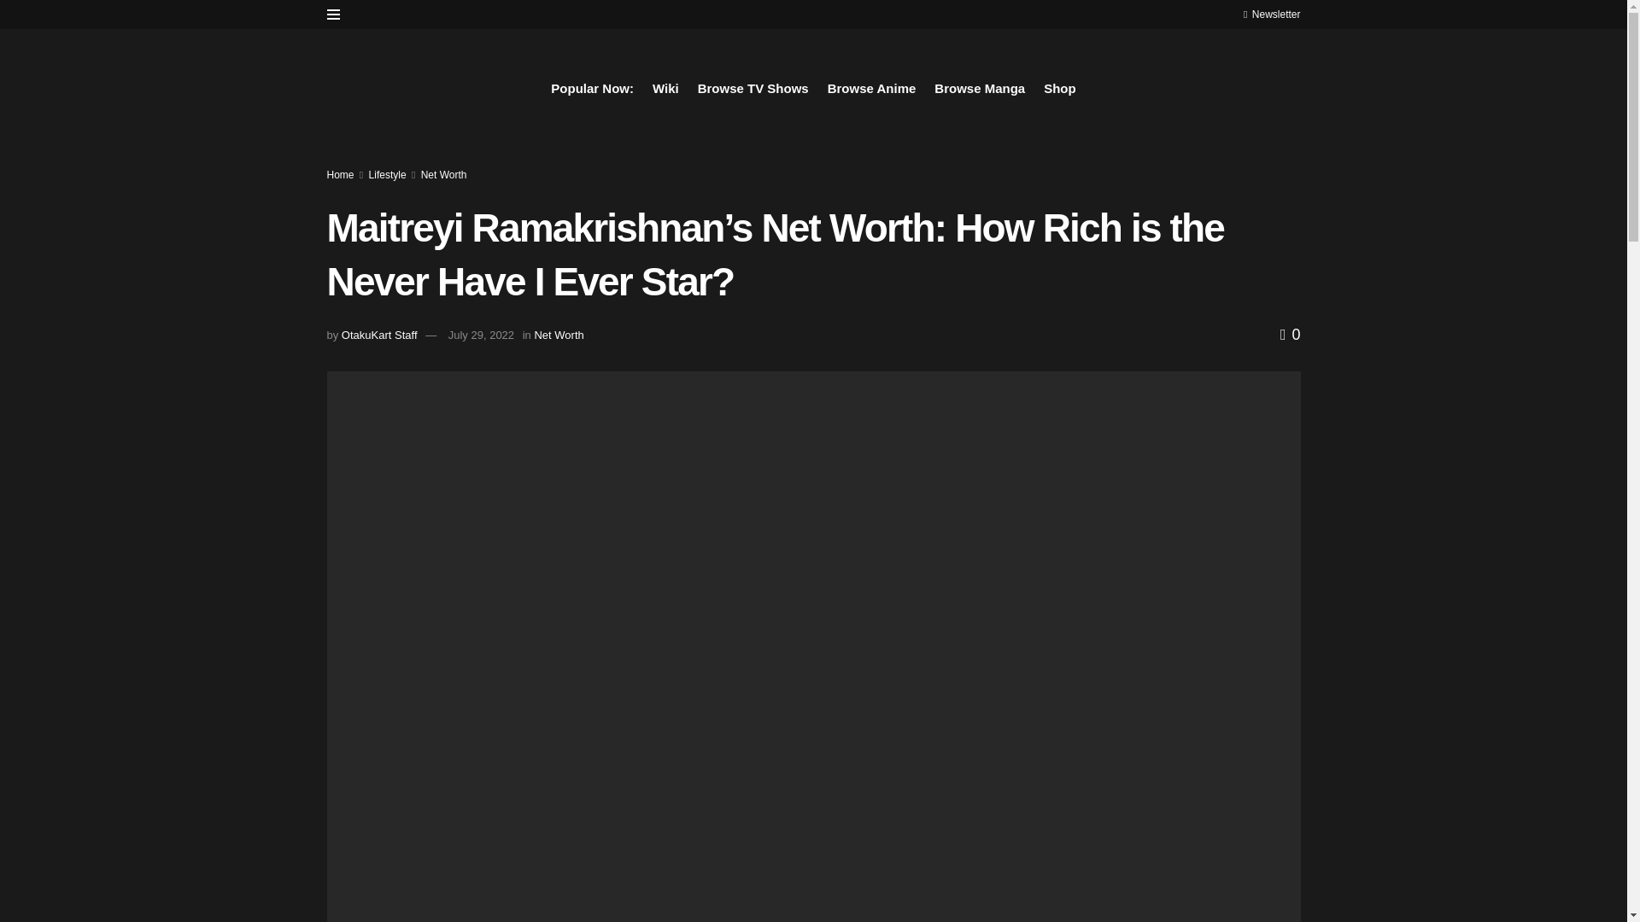 The image size is (1640, 922). I want to click on Home, so click(340, 174).